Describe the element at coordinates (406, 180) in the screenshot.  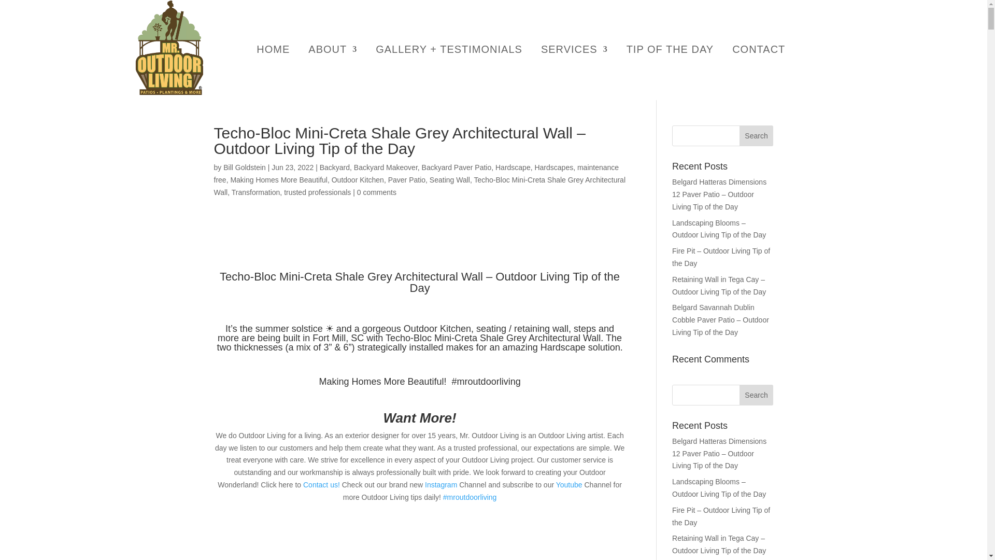
I see `Paver Patio` at that location.